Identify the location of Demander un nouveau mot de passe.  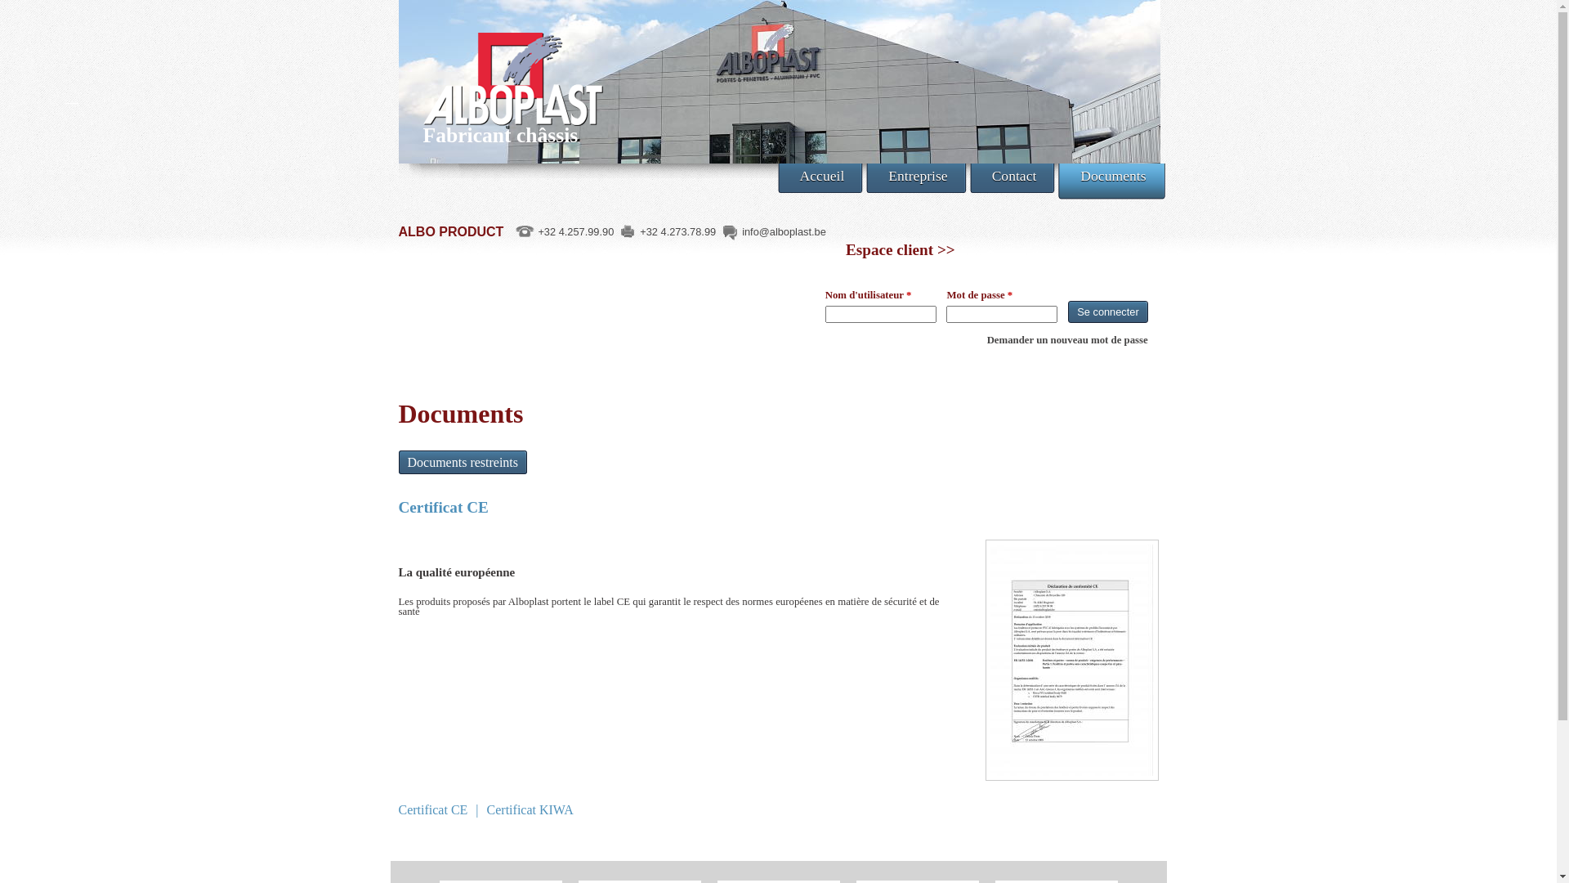
(1067, 340).